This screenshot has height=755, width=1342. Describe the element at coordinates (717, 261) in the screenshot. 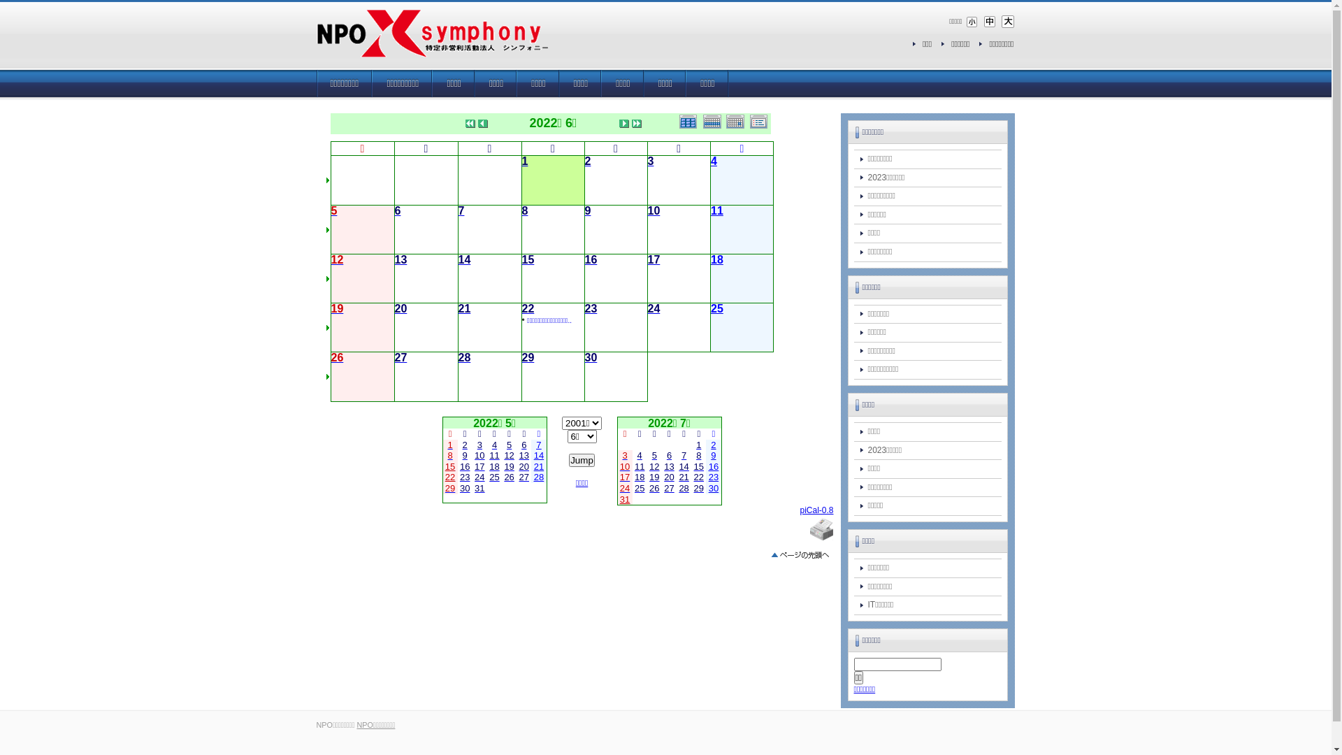

I see `18` at that location.